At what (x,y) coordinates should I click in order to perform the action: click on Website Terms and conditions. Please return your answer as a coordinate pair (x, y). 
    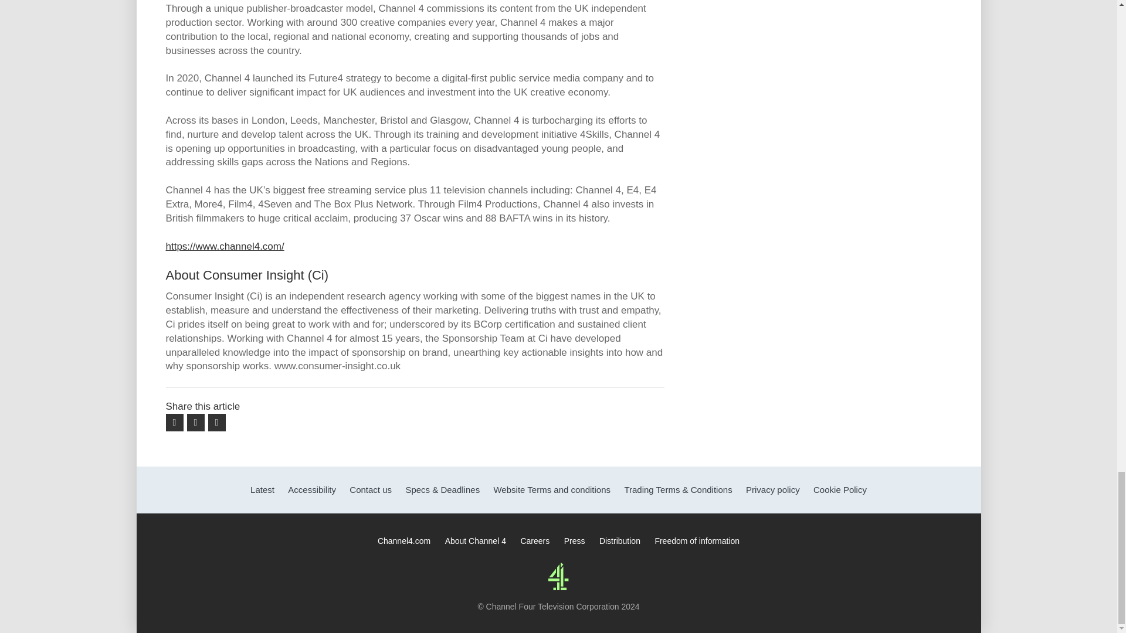
    Looking at the image, I should click on (551, 490).